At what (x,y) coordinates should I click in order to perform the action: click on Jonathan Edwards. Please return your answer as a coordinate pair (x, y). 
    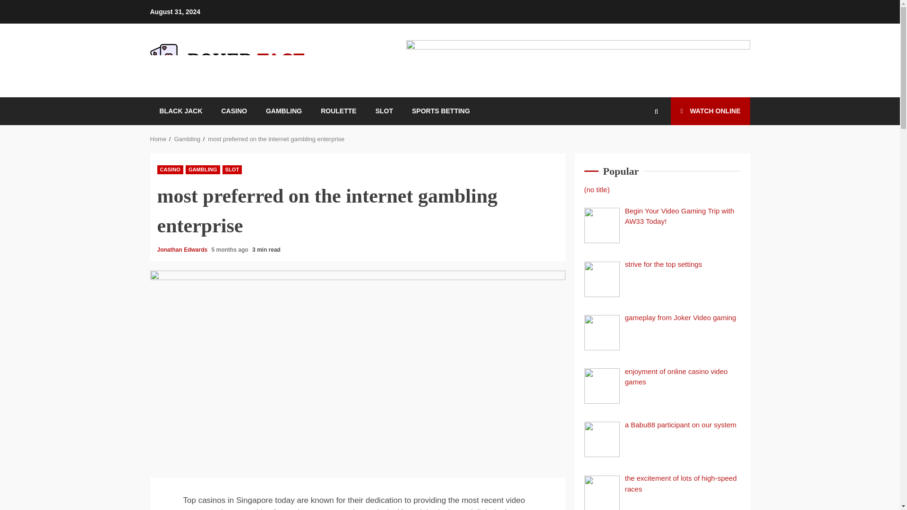
    Looking at the image, I should click on (182, 249).